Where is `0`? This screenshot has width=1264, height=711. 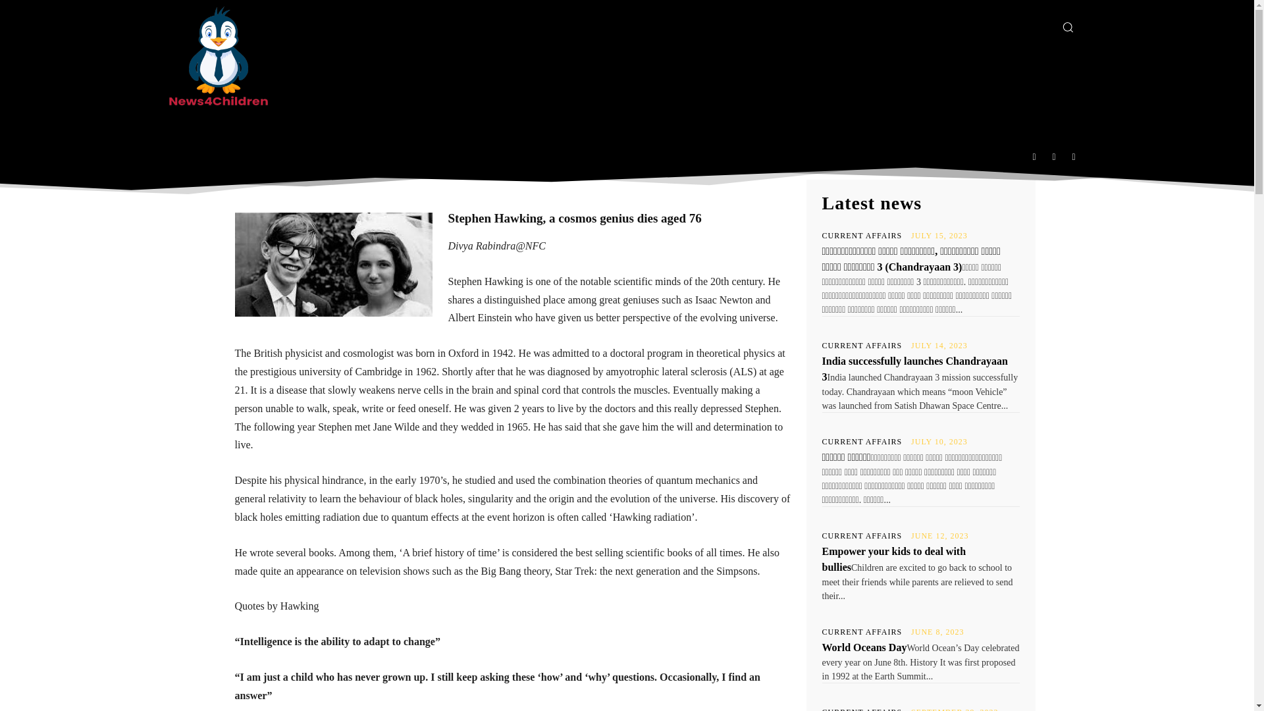 0 is located at coordinates (740, 73).